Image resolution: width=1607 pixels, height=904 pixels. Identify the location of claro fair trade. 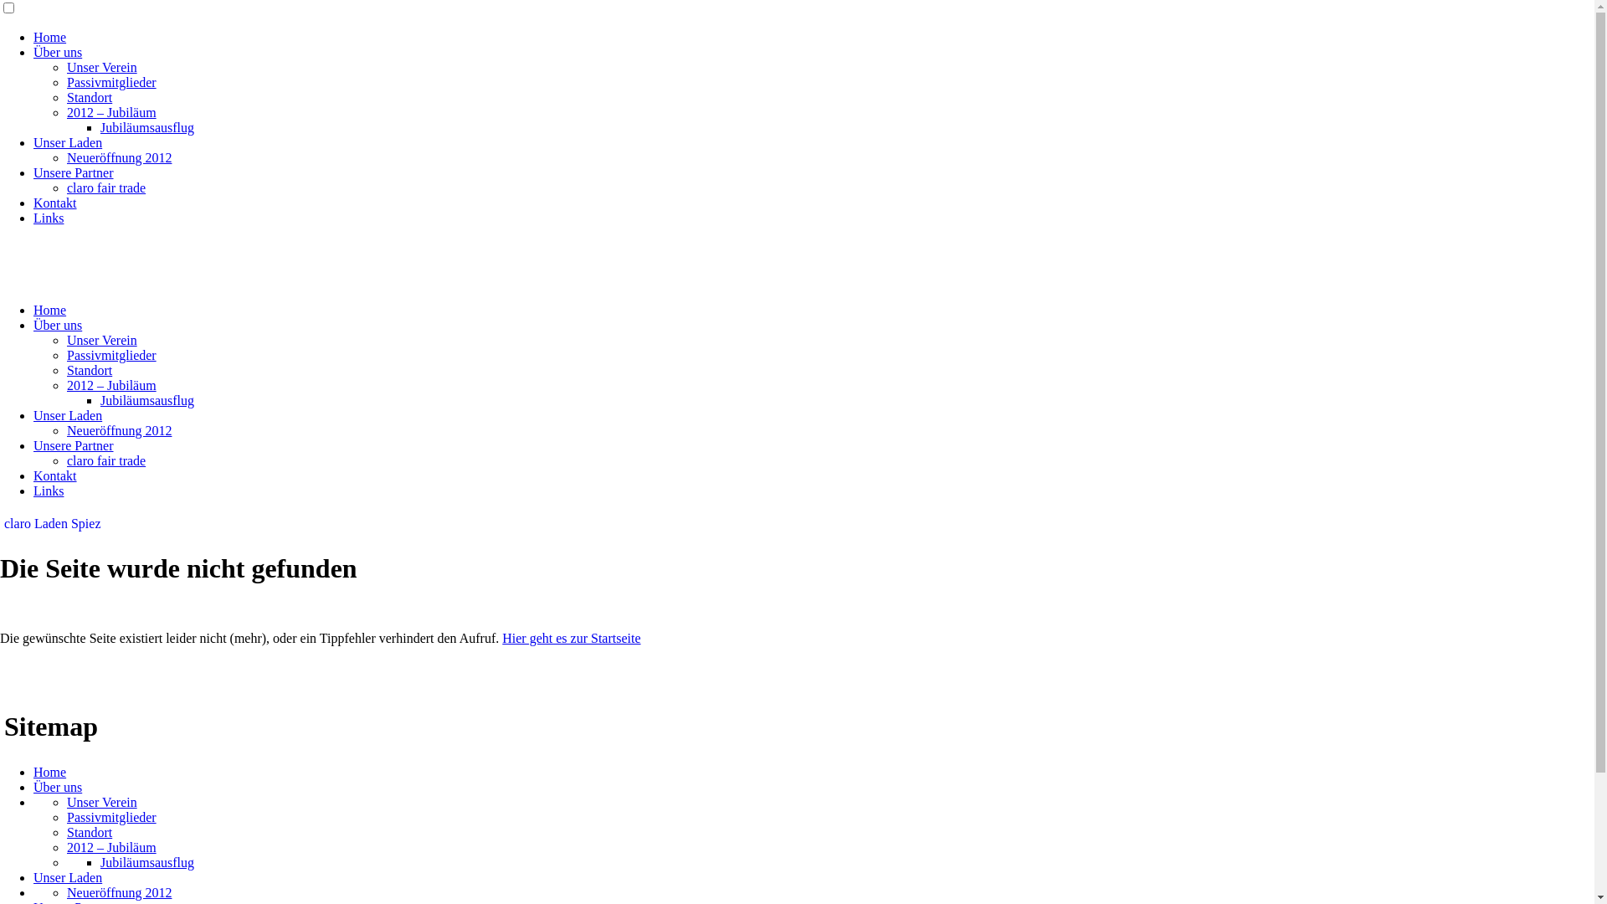
(106, 187).